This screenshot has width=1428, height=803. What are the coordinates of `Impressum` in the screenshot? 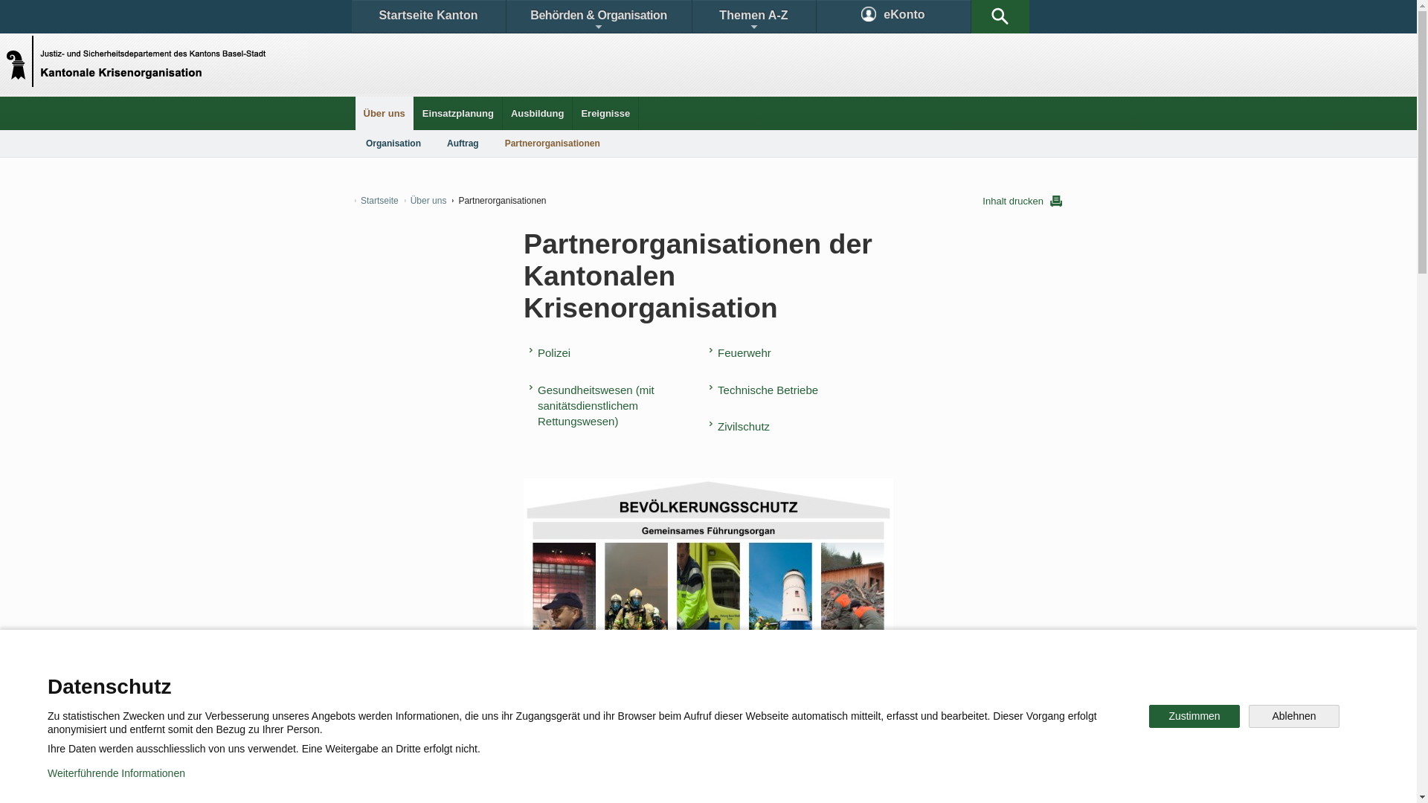 It's located at (637, 781).